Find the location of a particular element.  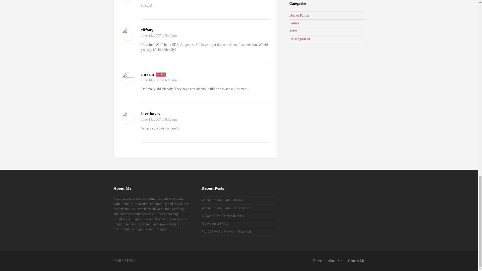

June 14, 2007 is located at coordinates (151, 119).